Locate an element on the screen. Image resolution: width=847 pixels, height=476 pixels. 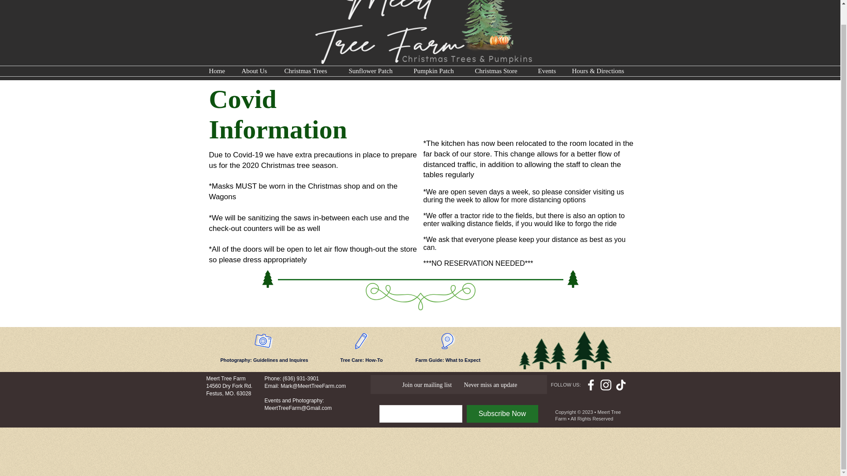
Photography: Guidelines and Inquires is located at coordinates (264, 361).